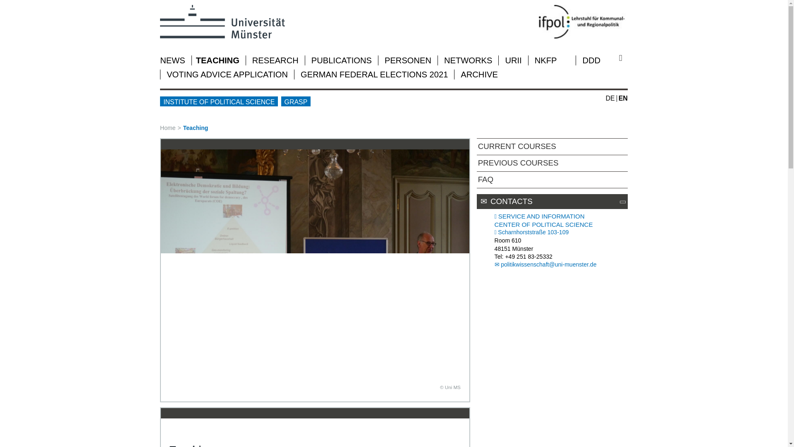 The width and height of the screenshot is (794, 447). I want to click on GERMAN FEDERAL ELECTIONS 2021, so click(374, 74).